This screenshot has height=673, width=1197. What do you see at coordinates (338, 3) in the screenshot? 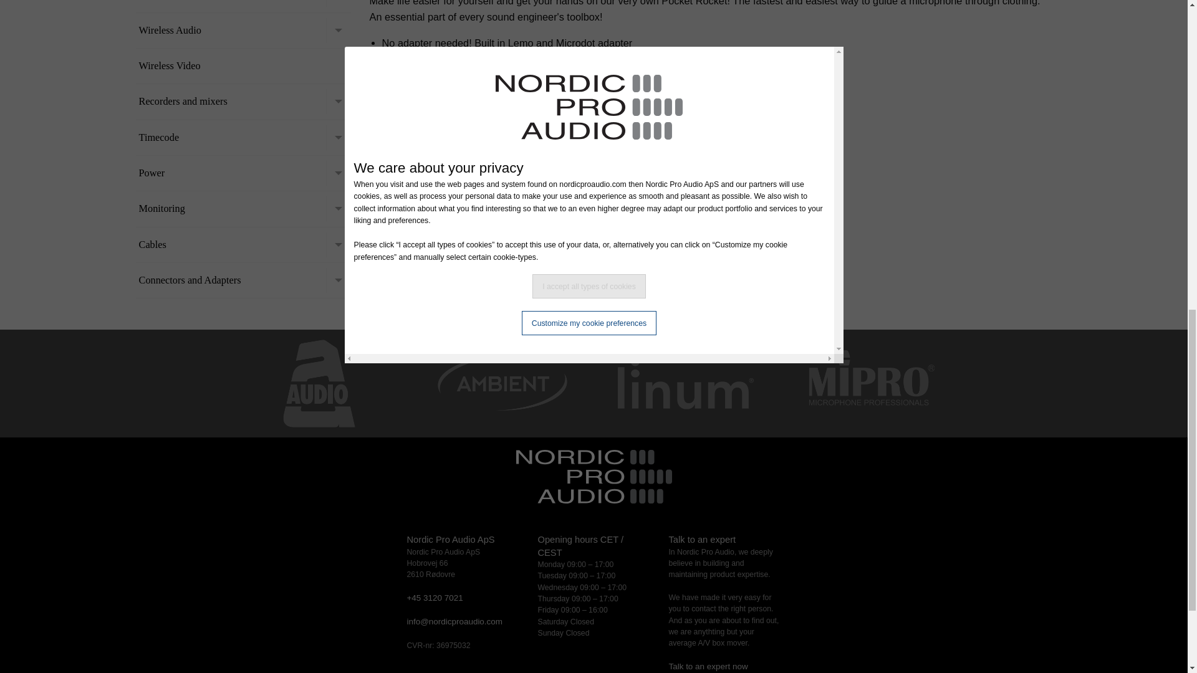
I see `Toggle menu` at bounding box center [338, 3].